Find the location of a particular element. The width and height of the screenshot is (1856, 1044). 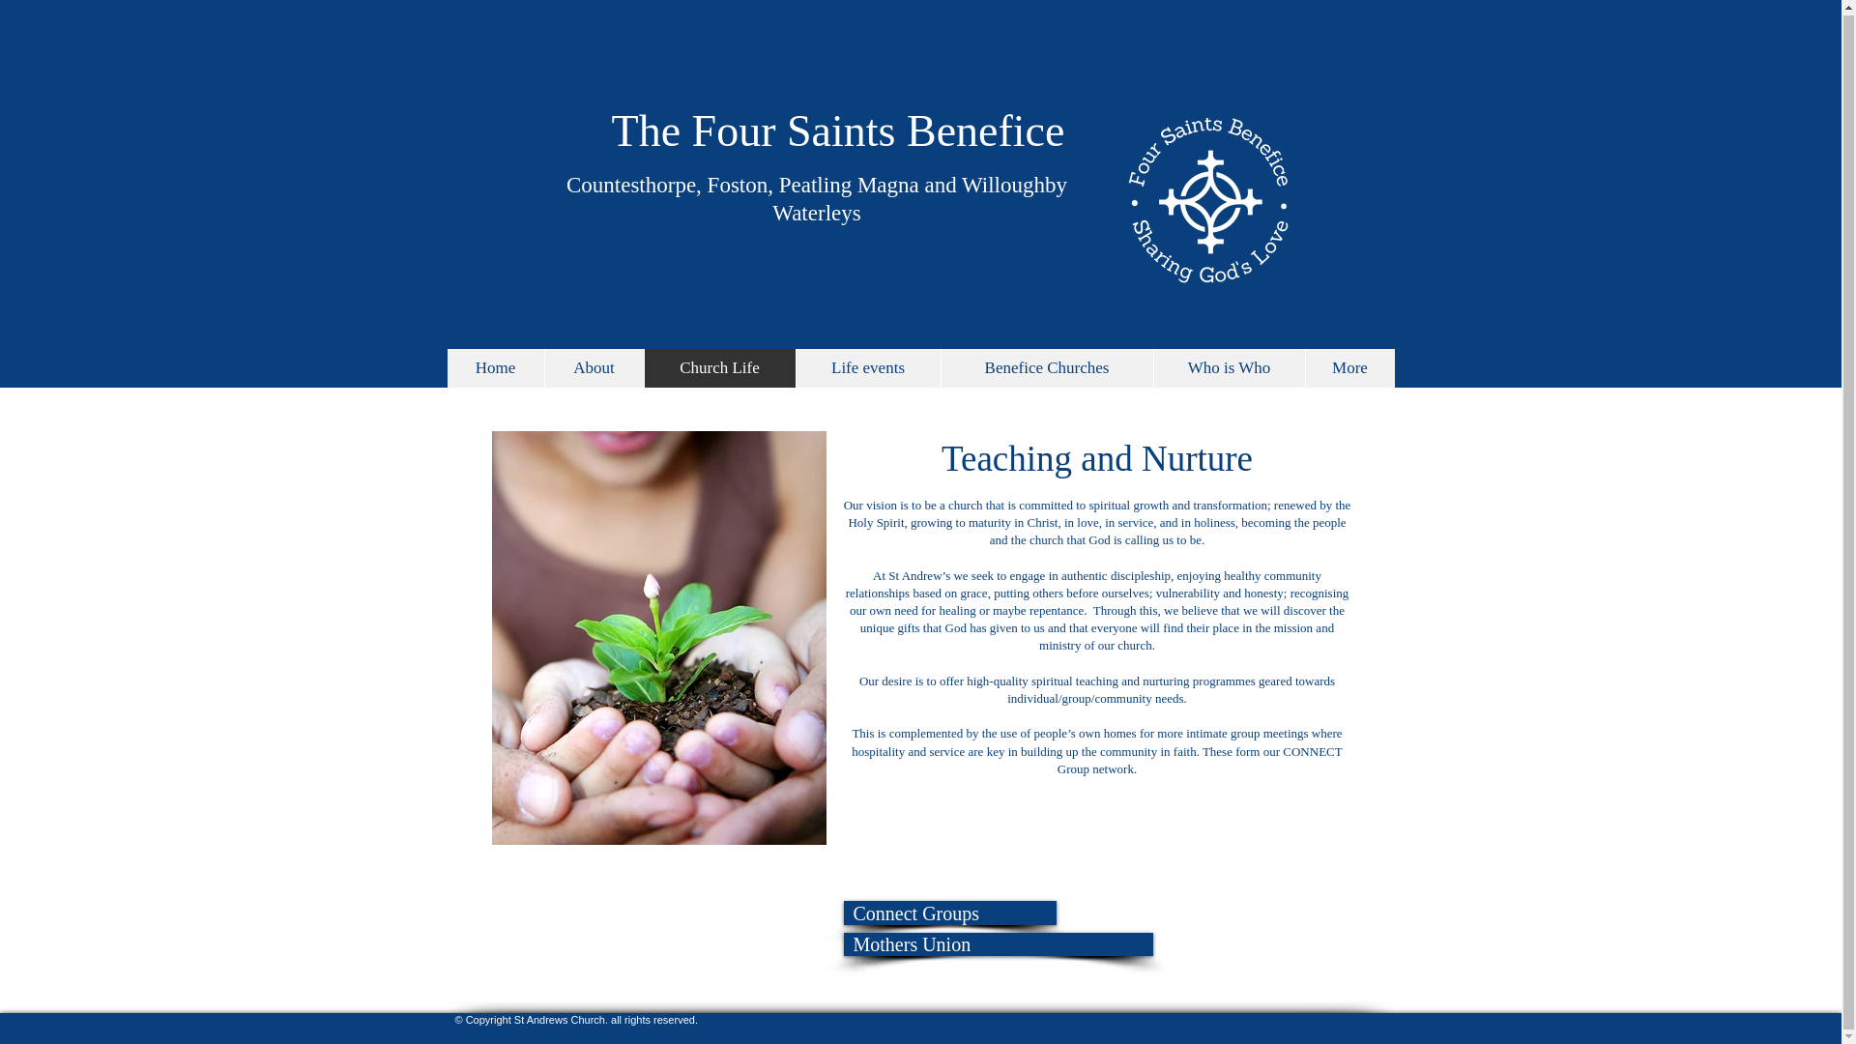

Four Saints Logo - White.png is located at coordinates (1210, 199).